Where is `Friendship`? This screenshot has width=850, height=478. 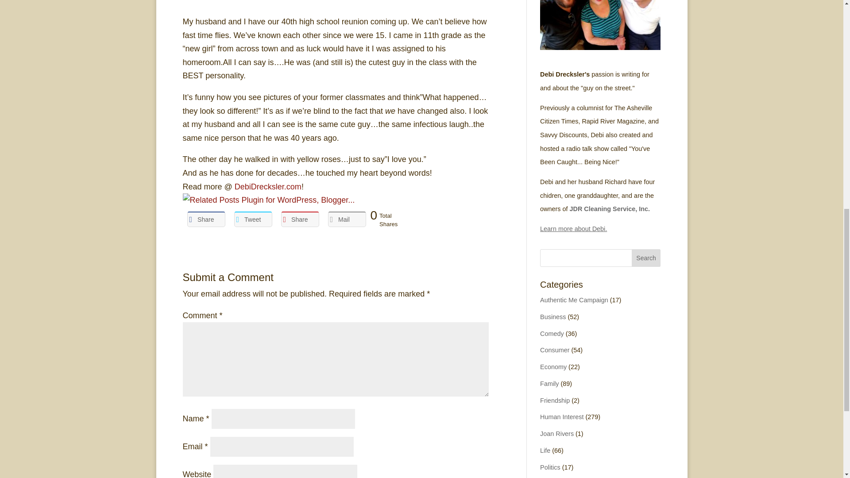 Friendship is located at coordinates (554, 400).